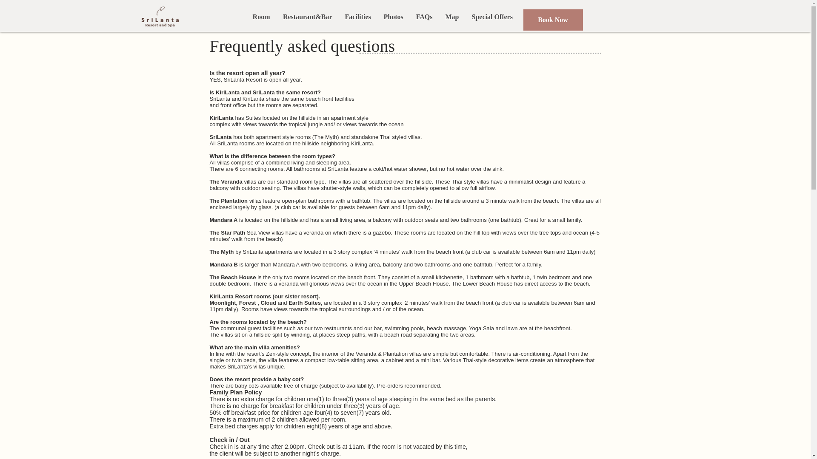 Image resolution: width=817 pixels, height=459 pixels. Describe the element at coordinates (358, 17) in the screenshot. I see `Facilities` at that location.